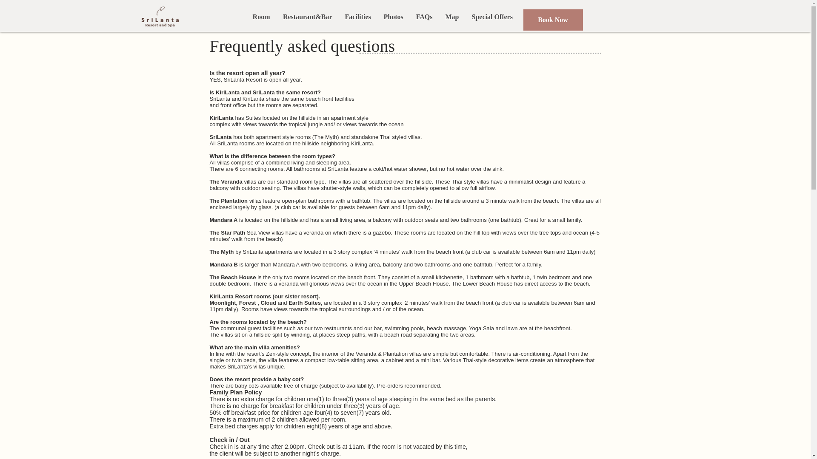 Image resolution: width=817 pixels, height=459 pixels. Describe the element at coordinates (358, 17) in the screenshot. I see `Facilities` at that location.